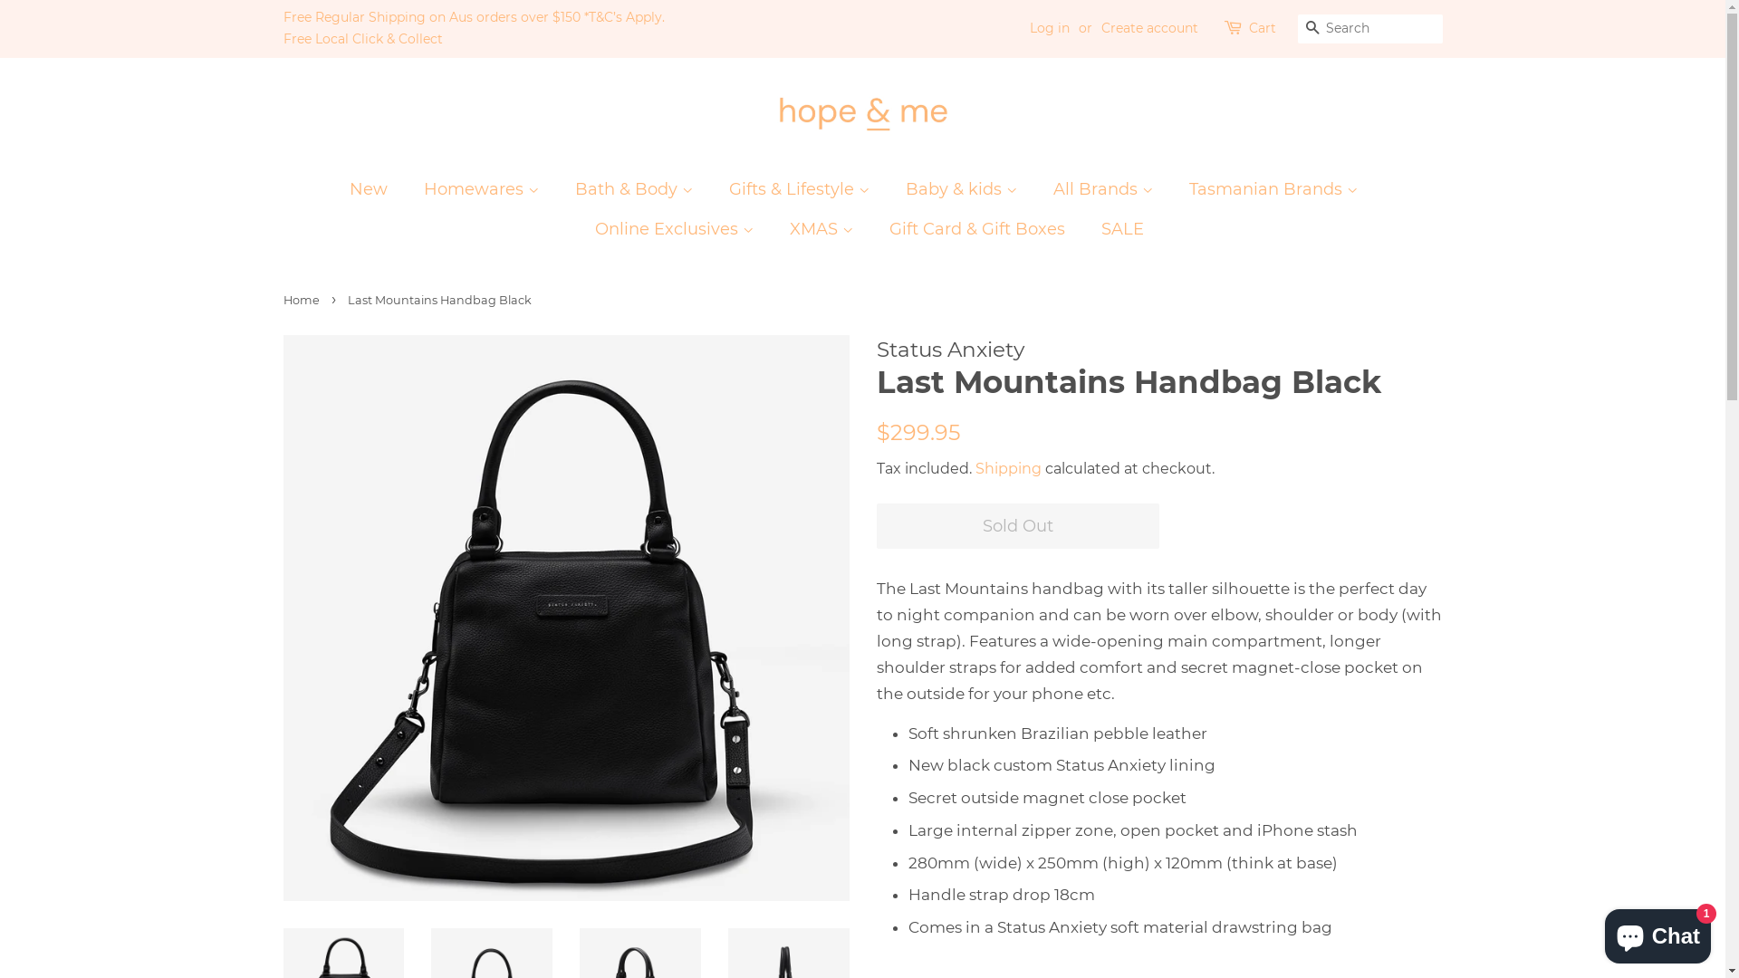 This screenshot has width=1739, height=978. Describe the element at coordinates (1262, 29) in the screenshot. I see `Cart` at that location.